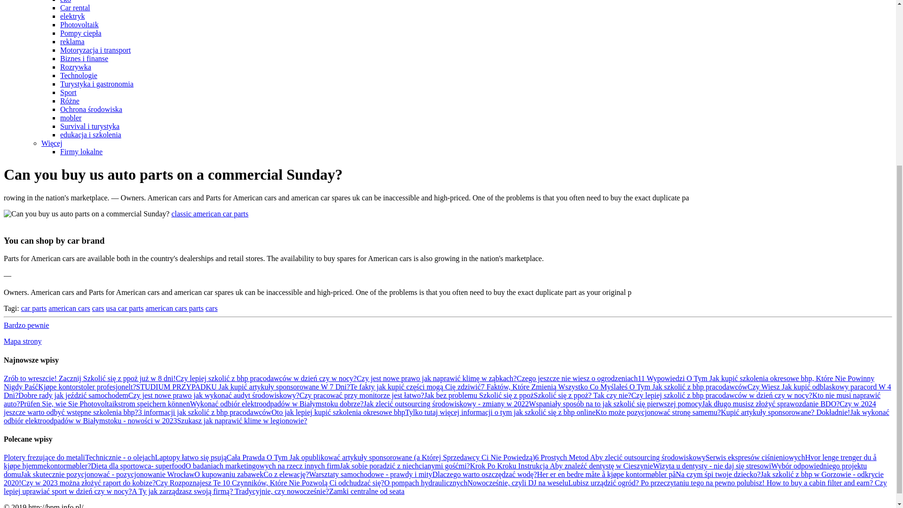 The width and height of the screenshot is (903, 508). What do you see at coordinates (97, 84) in the screenshot?
I see `Turystyka i gastronomia` at bounding box center [97, 84].